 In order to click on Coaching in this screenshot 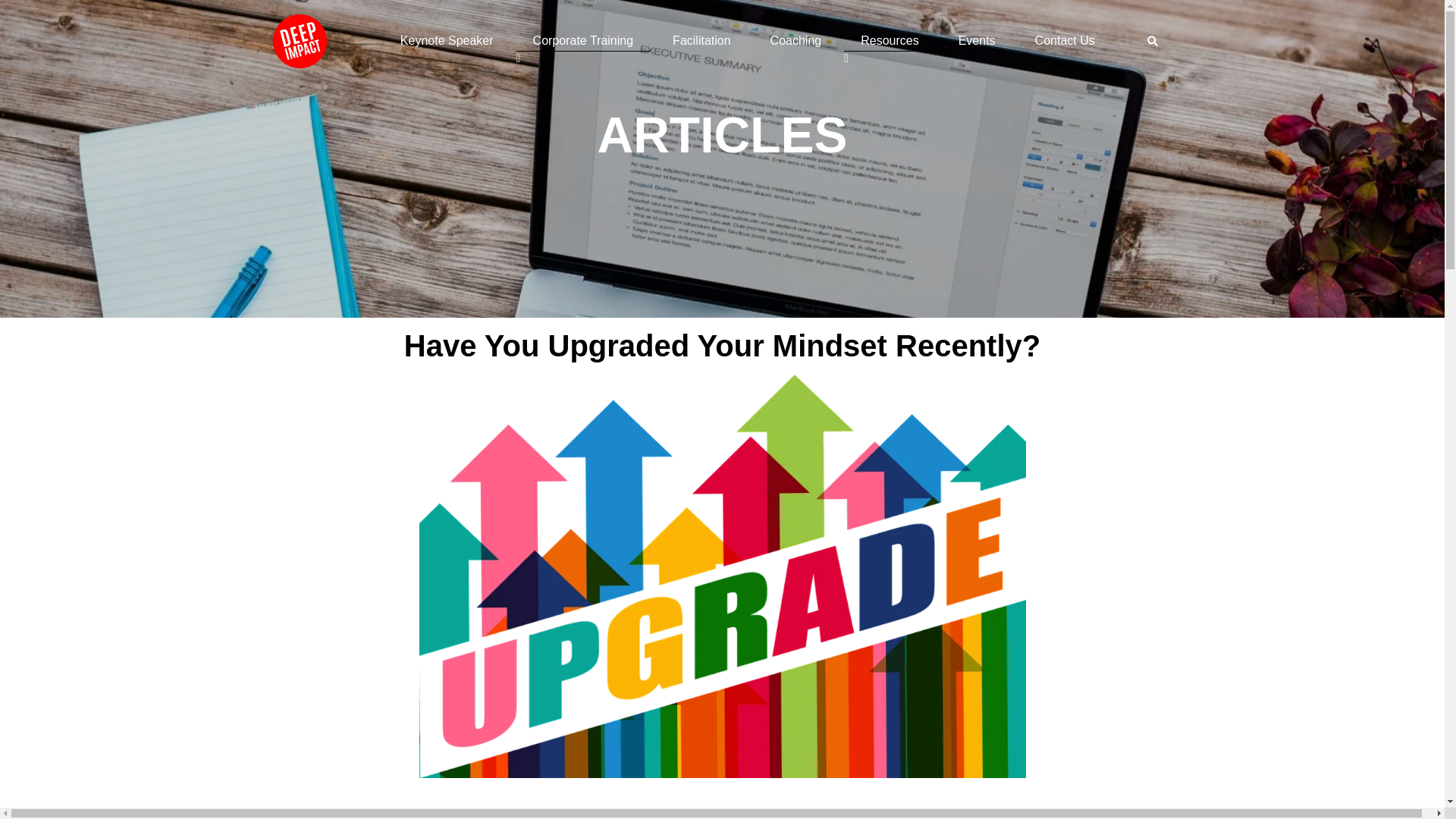, I will do `click(796, 41)`.